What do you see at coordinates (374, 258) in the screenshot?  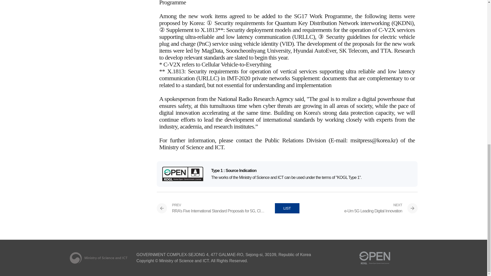 I see `open new window` at bounding box center [374, 258].